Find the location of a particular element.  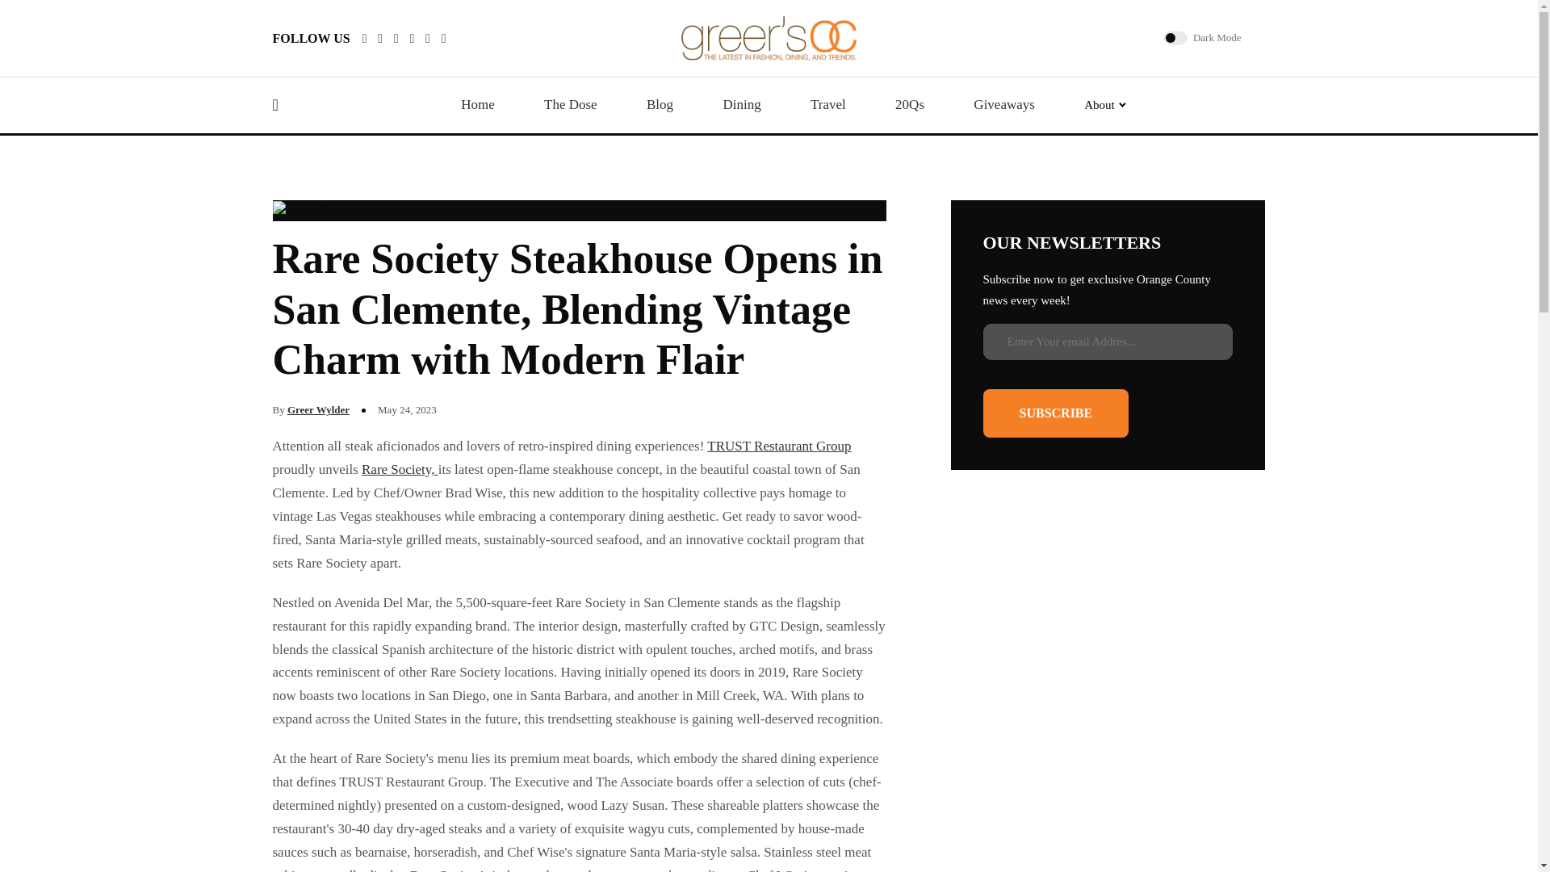

20Qs is located at coordinates (909, 105).